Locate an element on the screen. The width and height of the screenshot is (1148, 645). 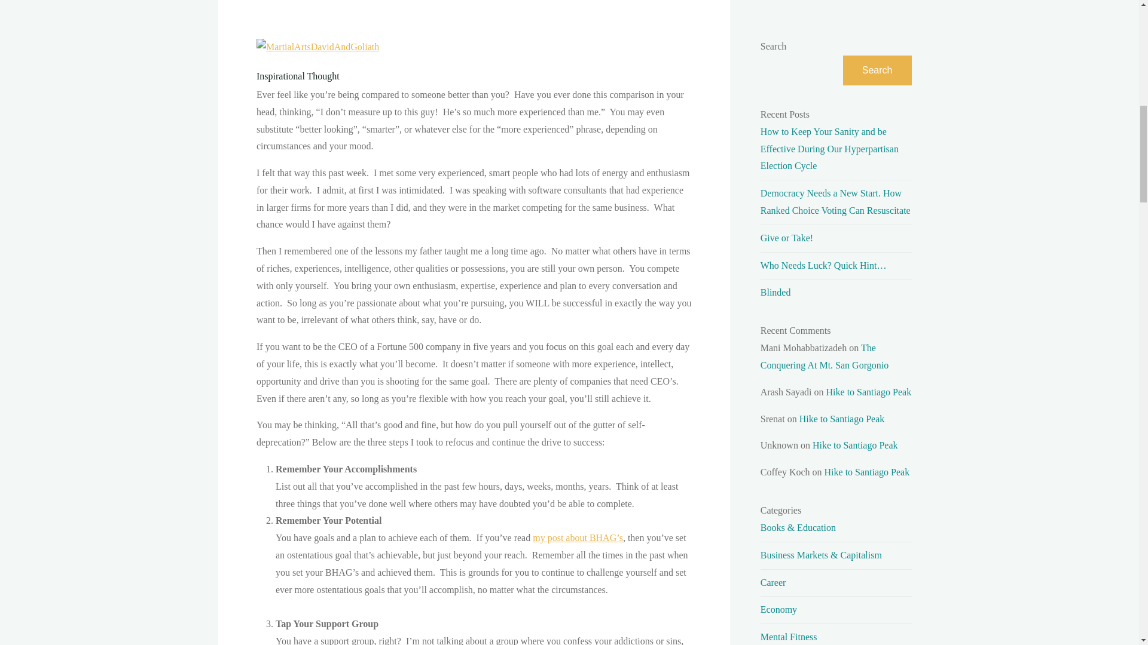
Hike to Santiago Peak is located at coordinates (869, 392).